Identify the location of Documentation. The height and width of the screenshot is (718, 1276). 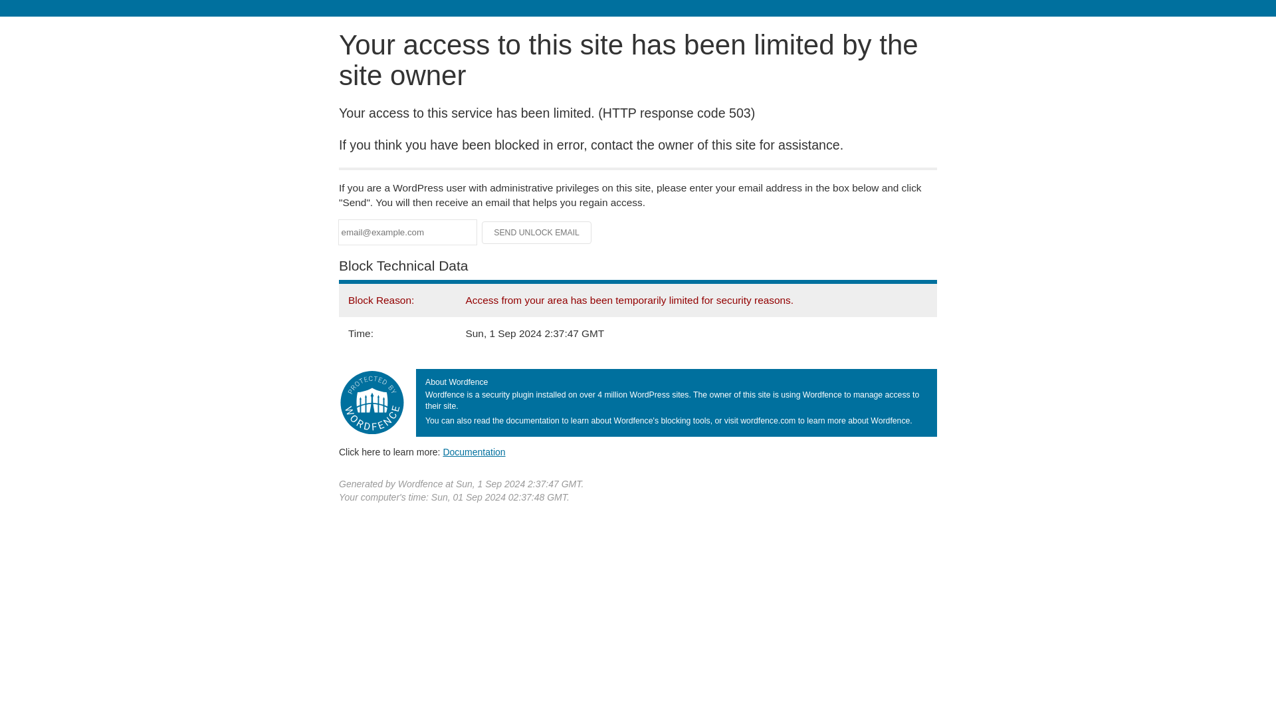
(474, 451).